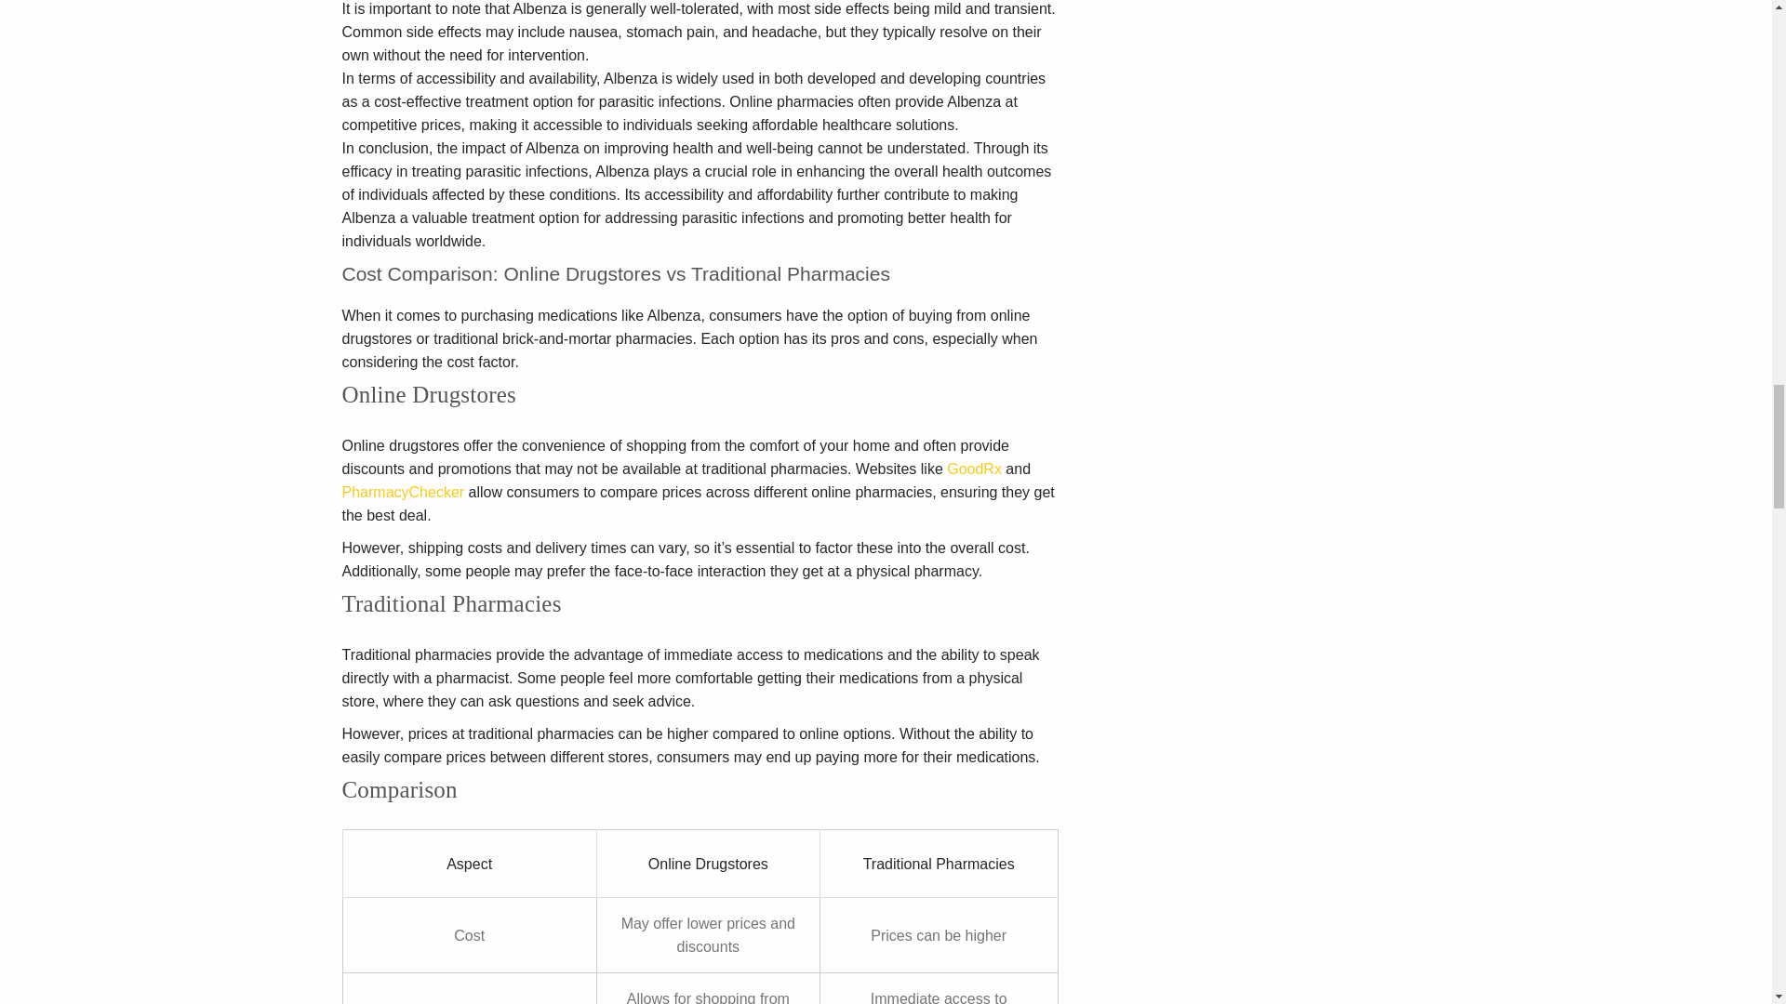 This screenshot has height=1004, width=1786. What do you see at coordinates (404, 491) in the screenshot?
I see `PharmacyChecker` at bounding box center [404, 491].